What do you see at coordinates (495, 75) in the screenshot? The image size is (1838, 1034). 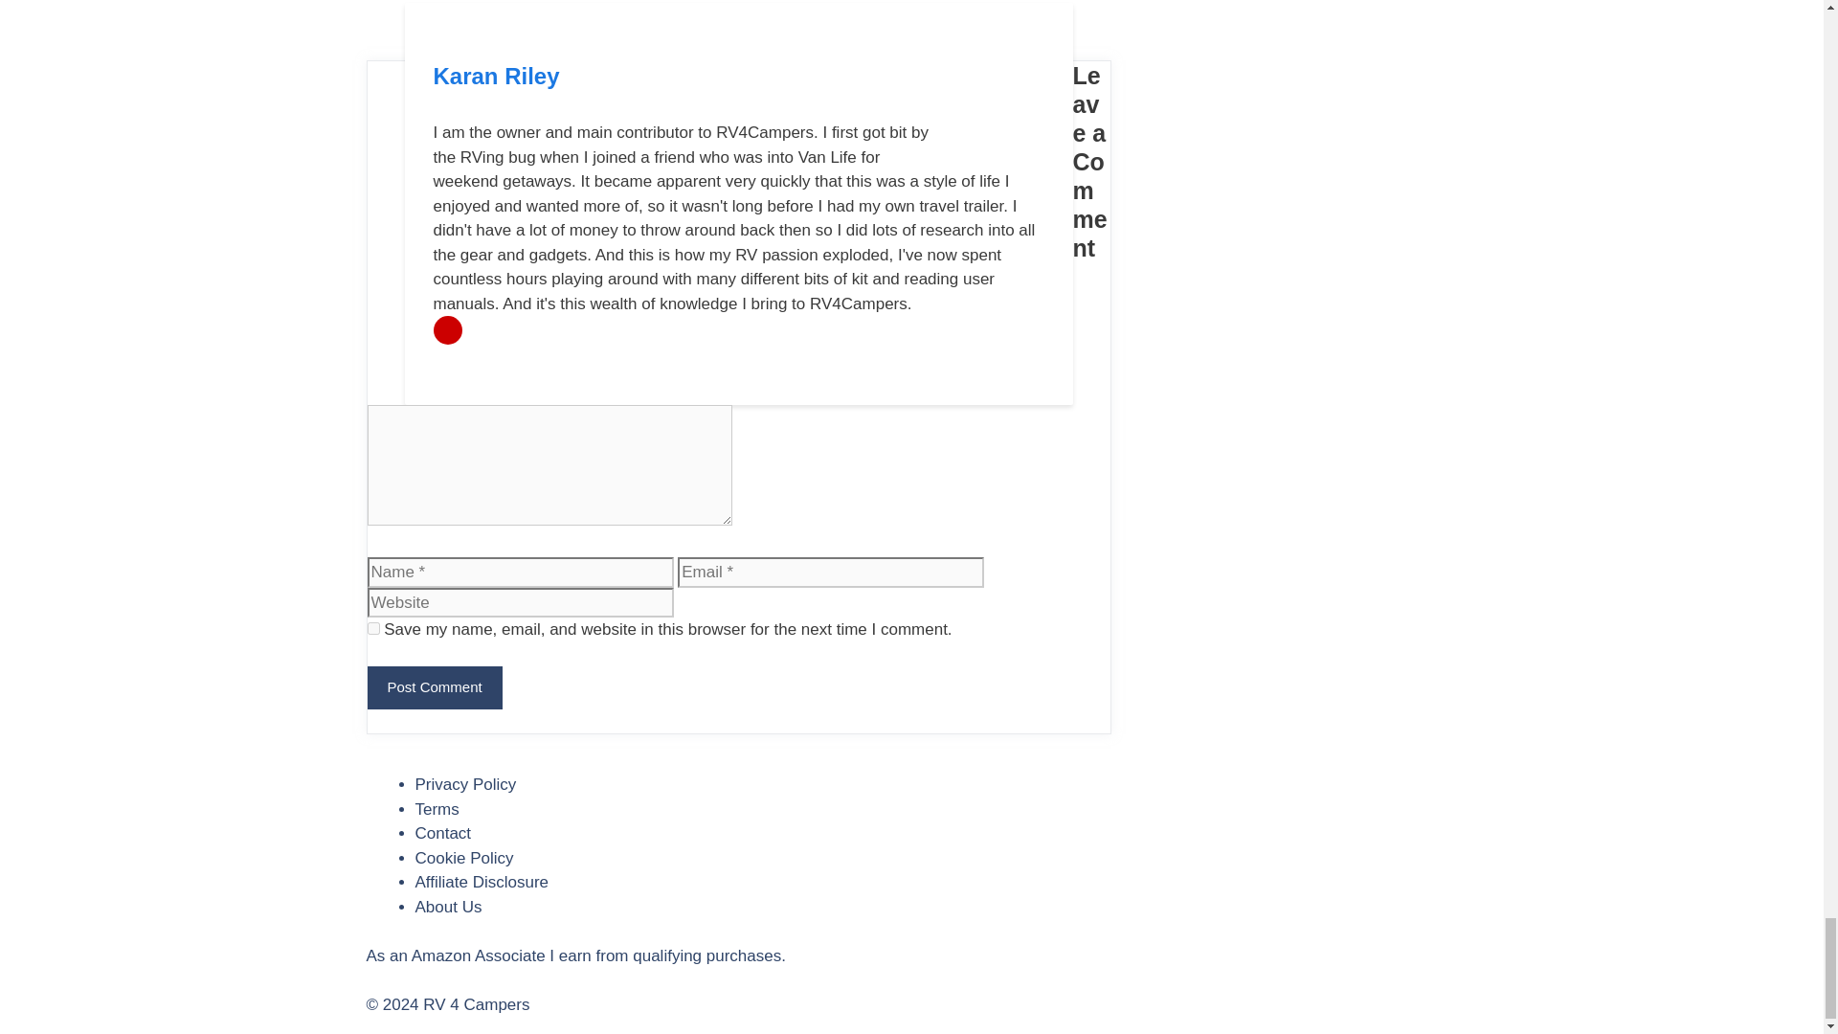 I see `Karan Riley` at bounding box center [495, 75].